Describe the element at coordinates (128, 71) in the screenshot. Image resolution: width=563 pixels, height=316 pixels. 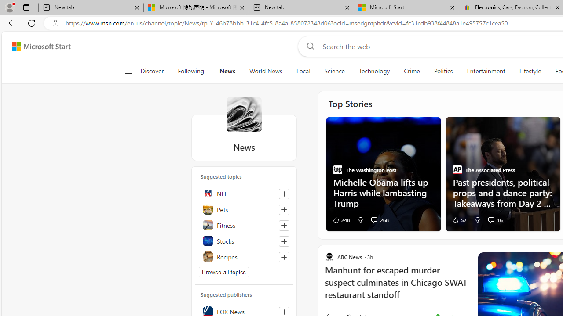
I see `Class: button-glyph` at that location.